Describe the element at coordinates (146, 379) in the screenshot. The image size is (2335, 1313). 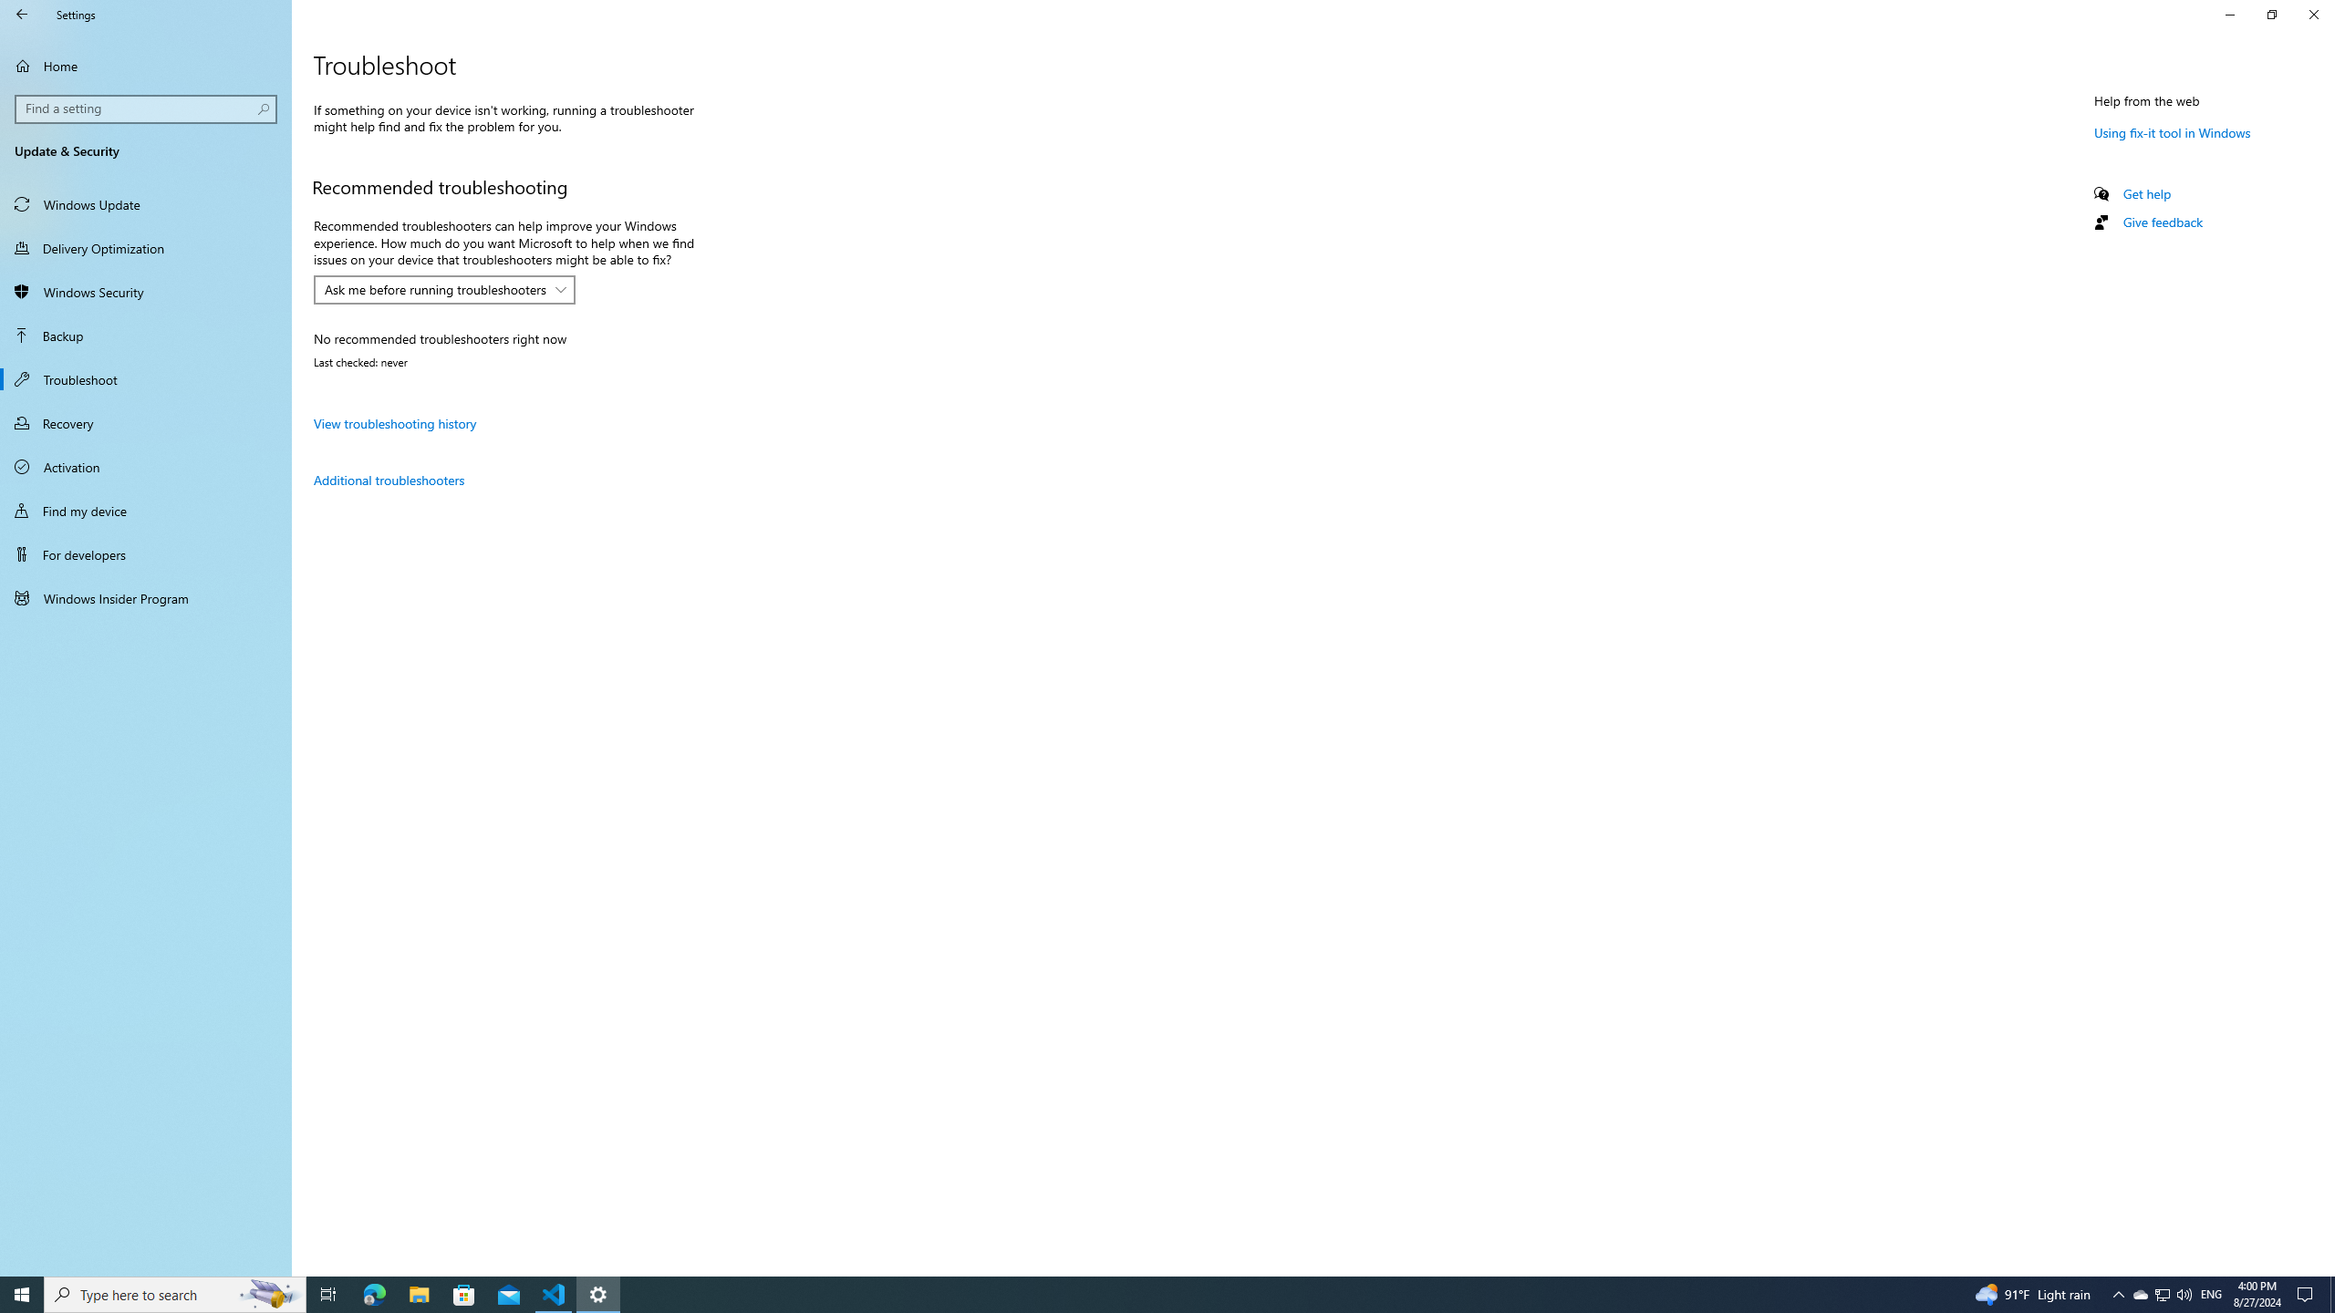
I see `Troubleshoot` at that location.